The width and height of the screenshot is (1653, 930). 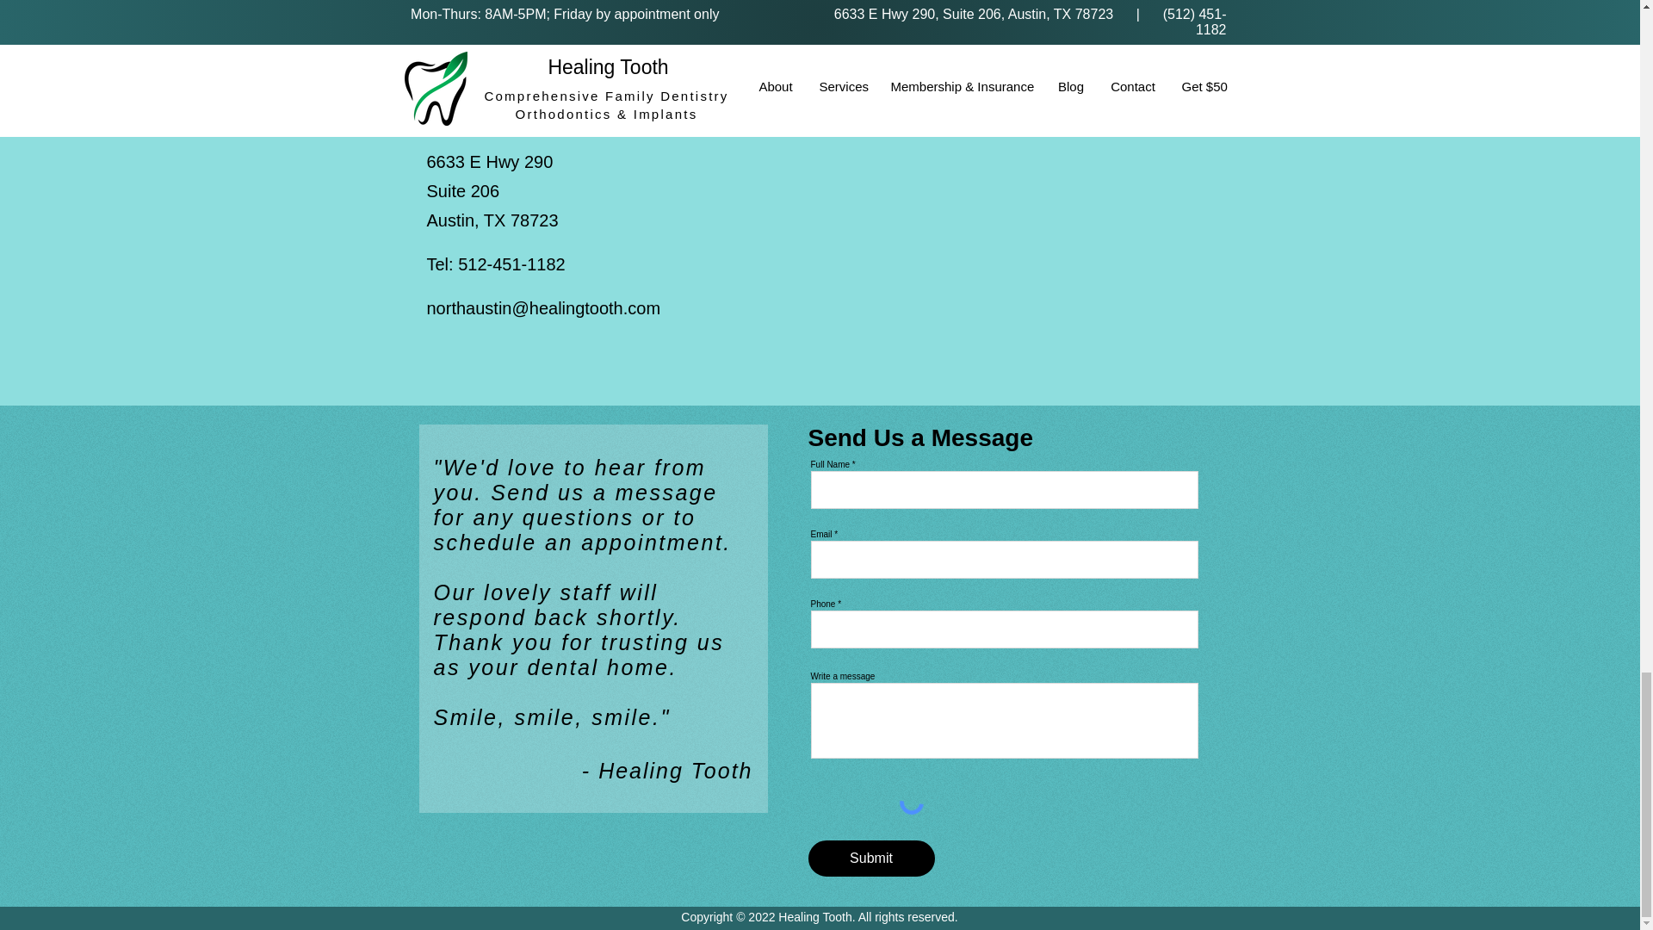 I want to click on Post not marked as liked, so click(x=1188, y=7).